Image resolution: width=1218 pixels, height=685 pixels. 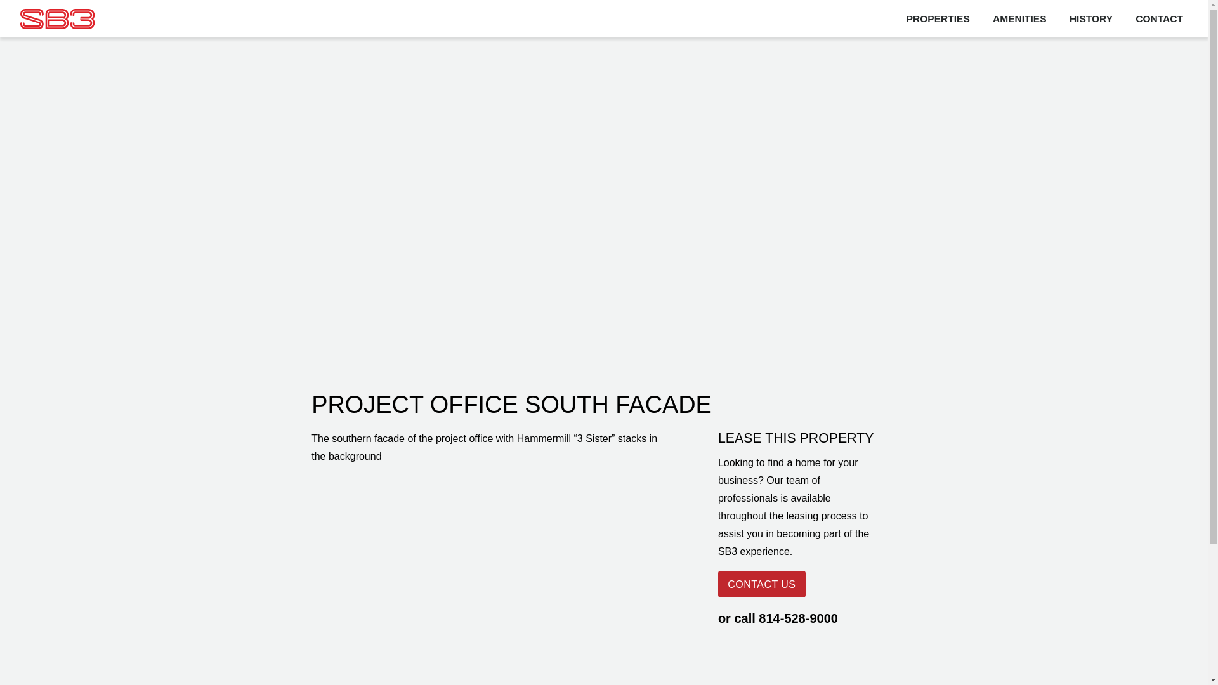 What do you see at coordinates (1019, 18) in the screenshot?
I see `AMENITIES` at bounding box center [1019, 18].